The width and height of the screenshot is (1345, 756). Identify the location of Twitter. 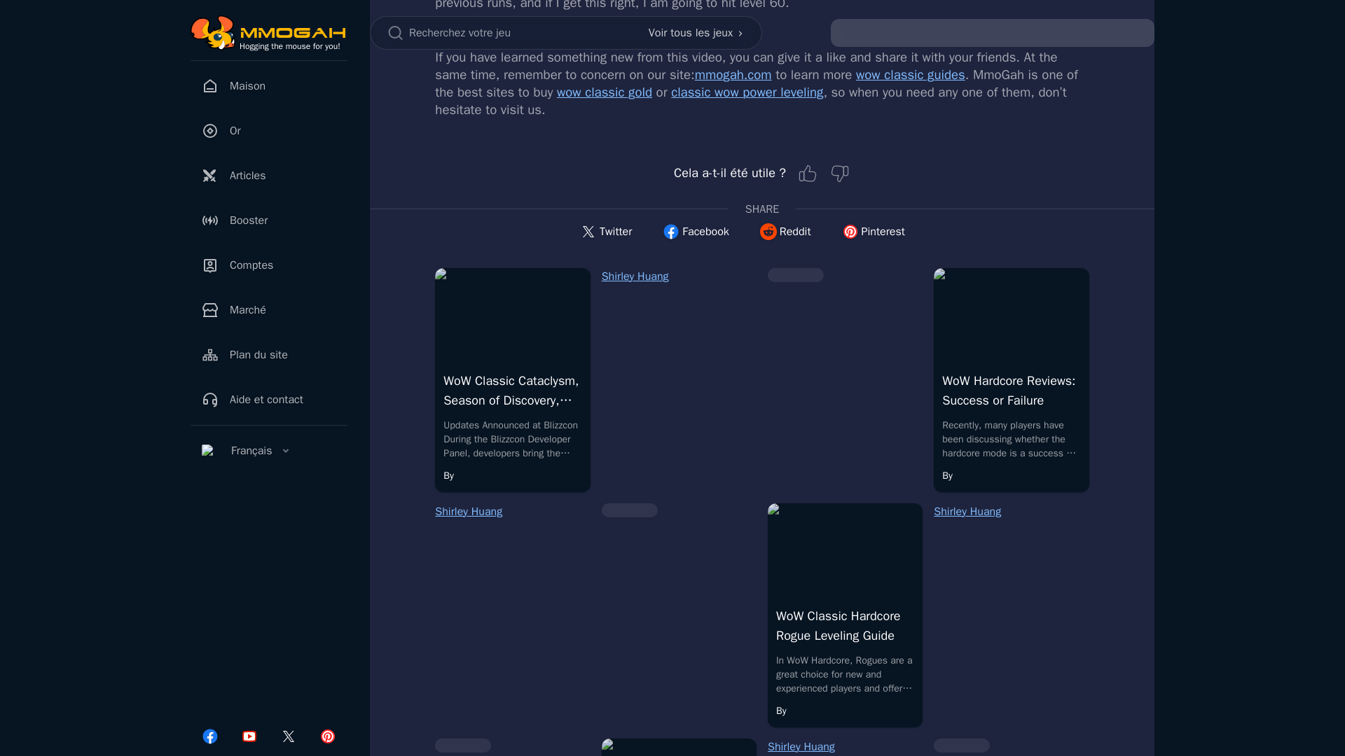
(605, 232).